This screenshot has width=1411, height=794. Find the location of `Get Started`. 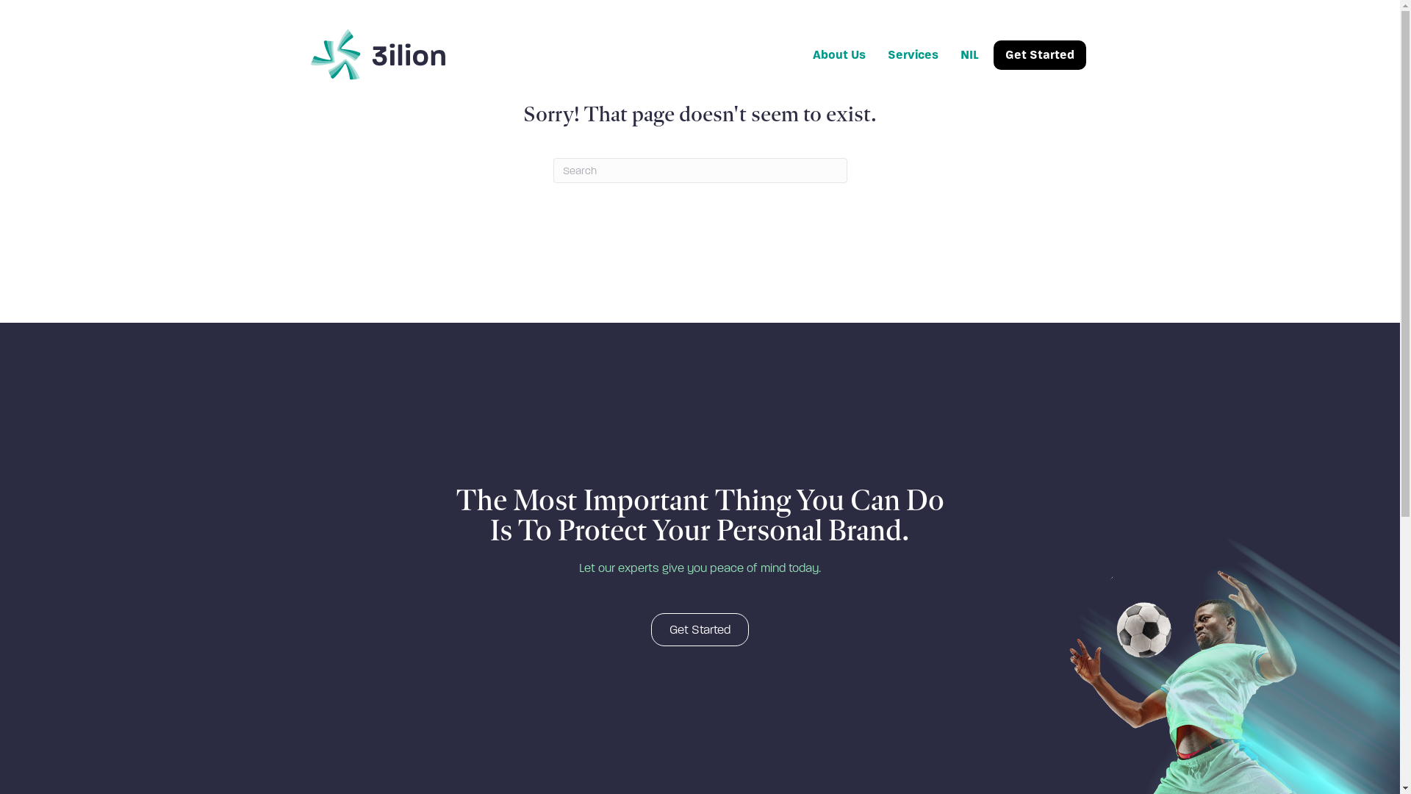

Get Started is located at coordinates (1040, 54).